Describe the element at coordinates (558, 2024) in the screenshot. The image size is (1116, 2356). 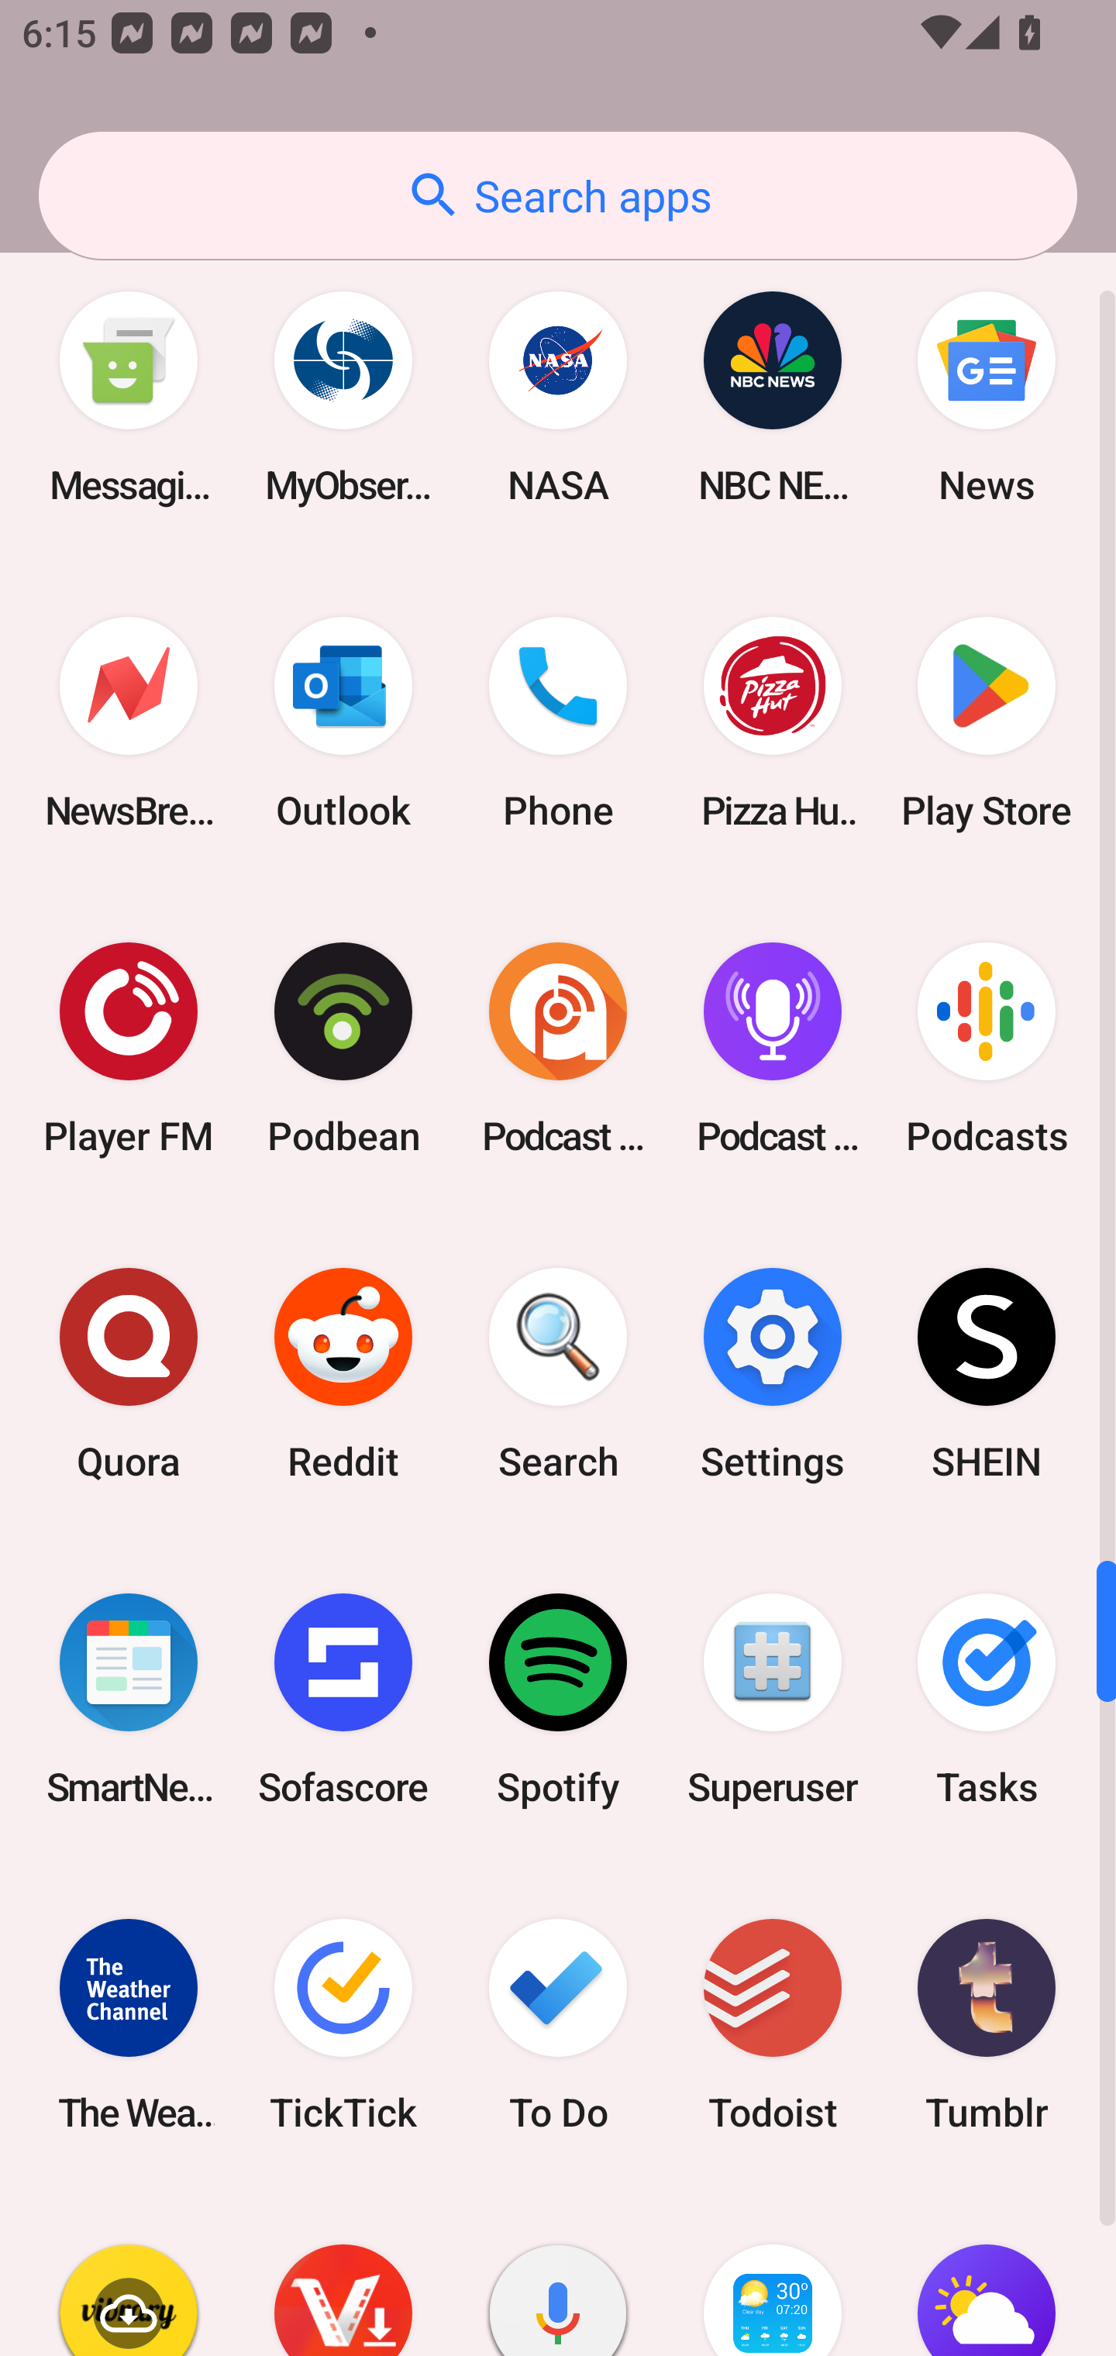
I see `To Do` at that location.